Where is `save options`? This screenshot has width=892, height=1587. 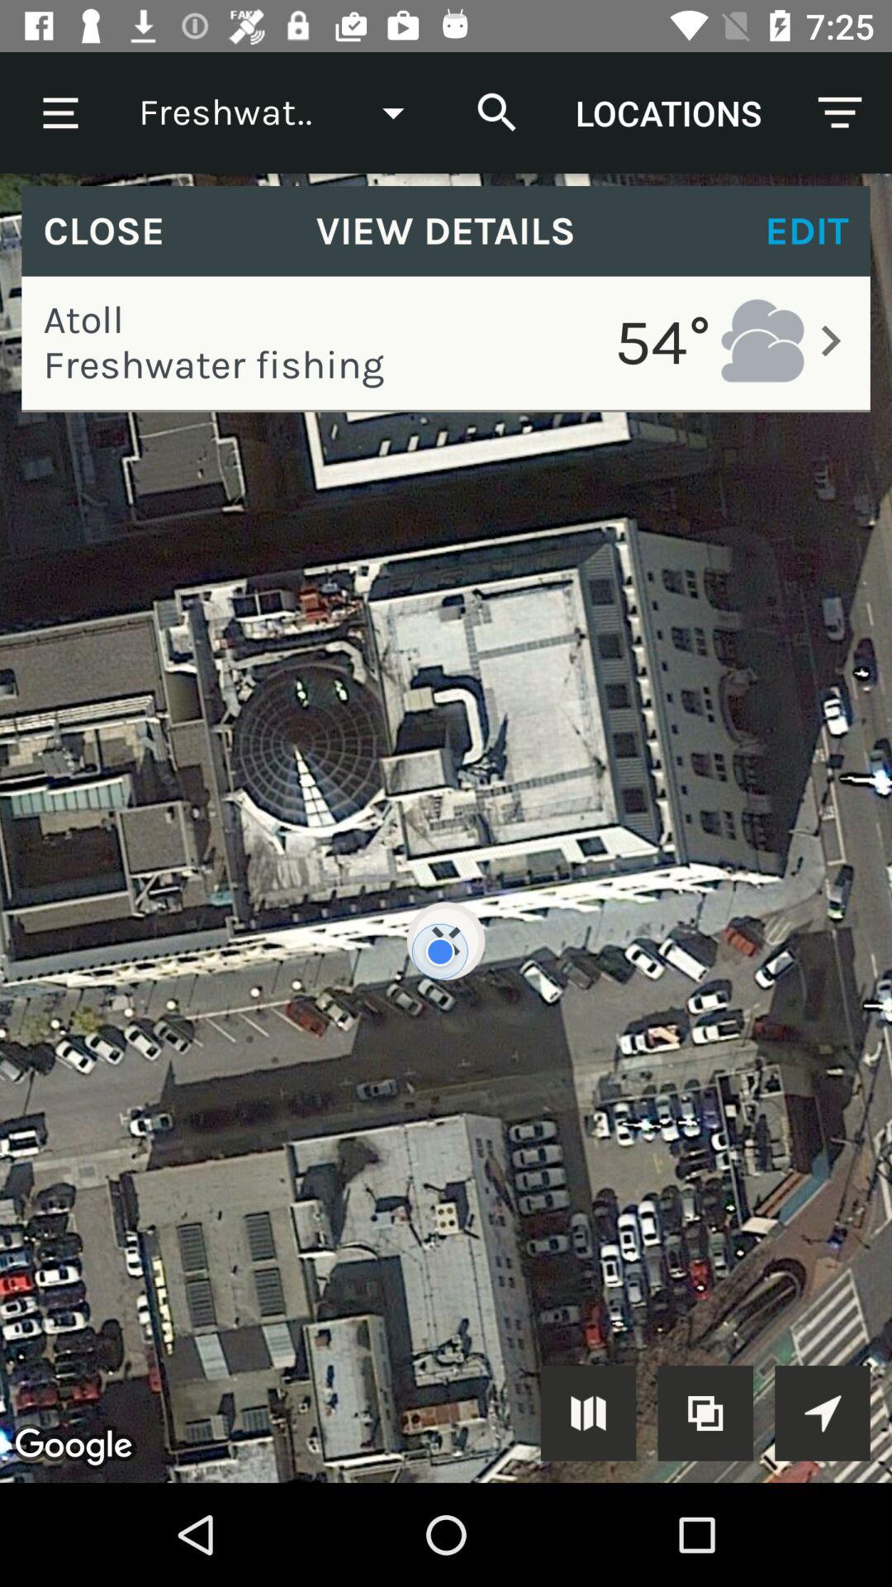 save options is located at coordinates (823, 1413).